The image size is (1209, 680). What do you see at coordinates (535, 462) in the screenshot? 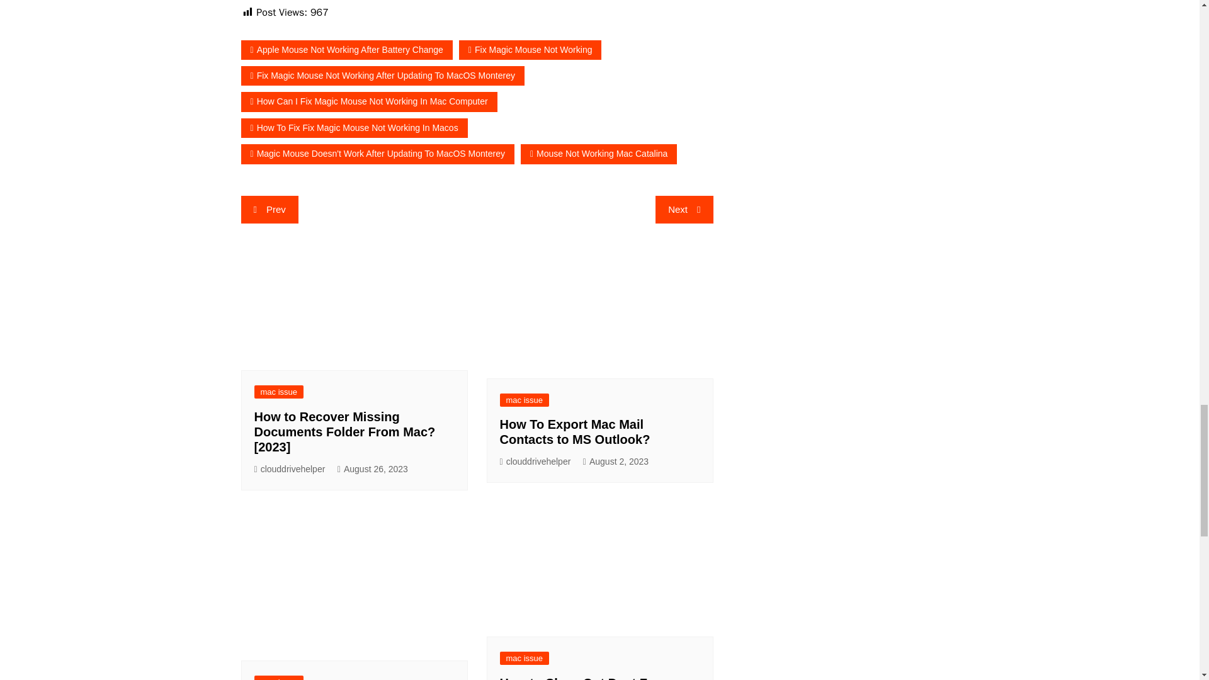
I see `clouddrivehelper` at bounding box center [535, 462].